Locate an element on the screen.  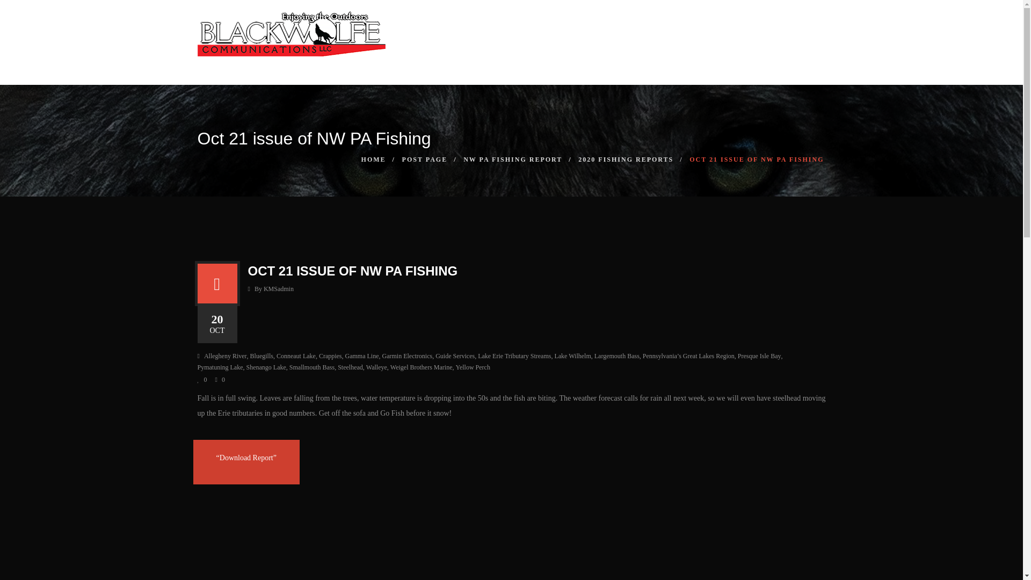
Crappies is located at coordinates (330, 356).